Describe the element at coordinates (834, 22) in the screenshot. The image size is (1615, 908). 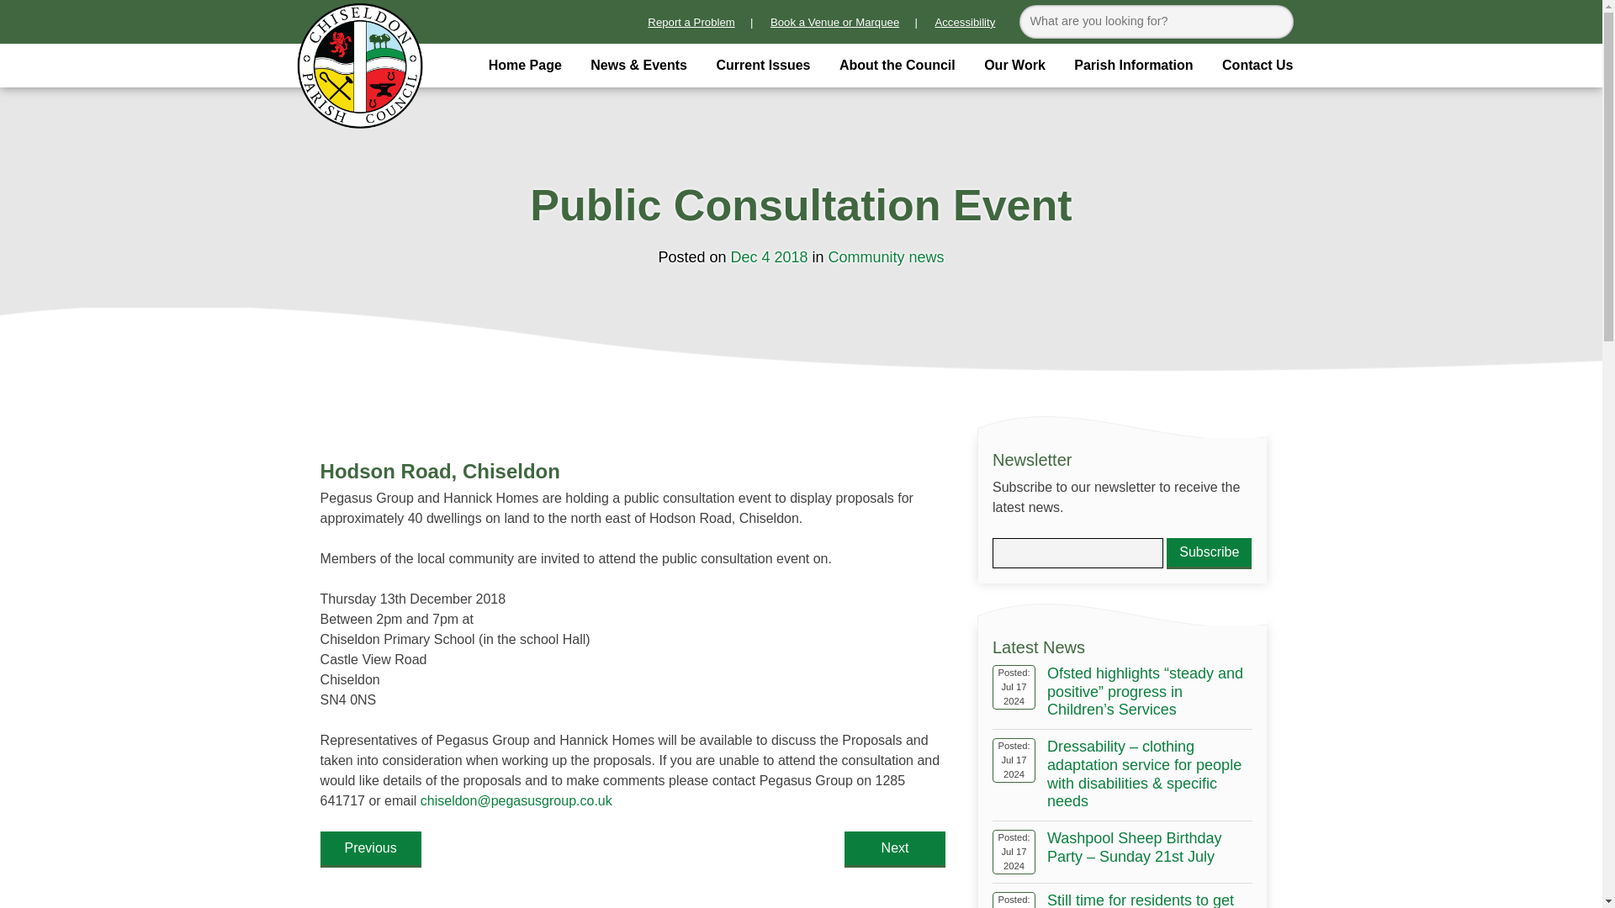
I see `Book a Venue or Marquee` at that location.